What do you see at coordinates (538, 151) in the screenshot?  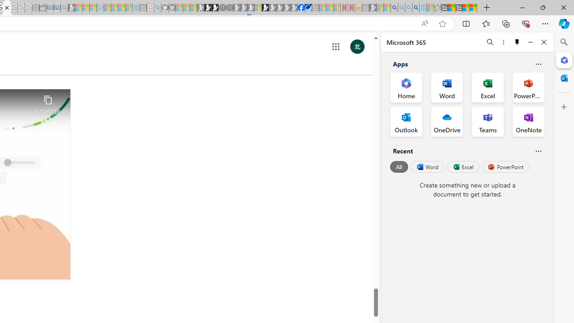 I see `Is this helpful?` at bounding box center [538, 151].